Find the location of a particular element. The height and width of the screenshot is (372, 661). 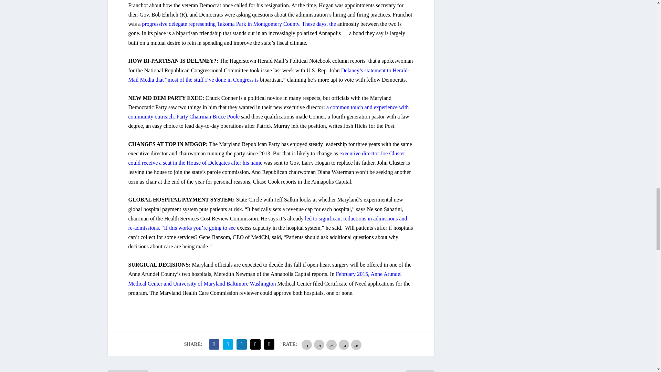

Share "State Roundup, August 15, 2016" via Email is located at coordinates (255, 344).